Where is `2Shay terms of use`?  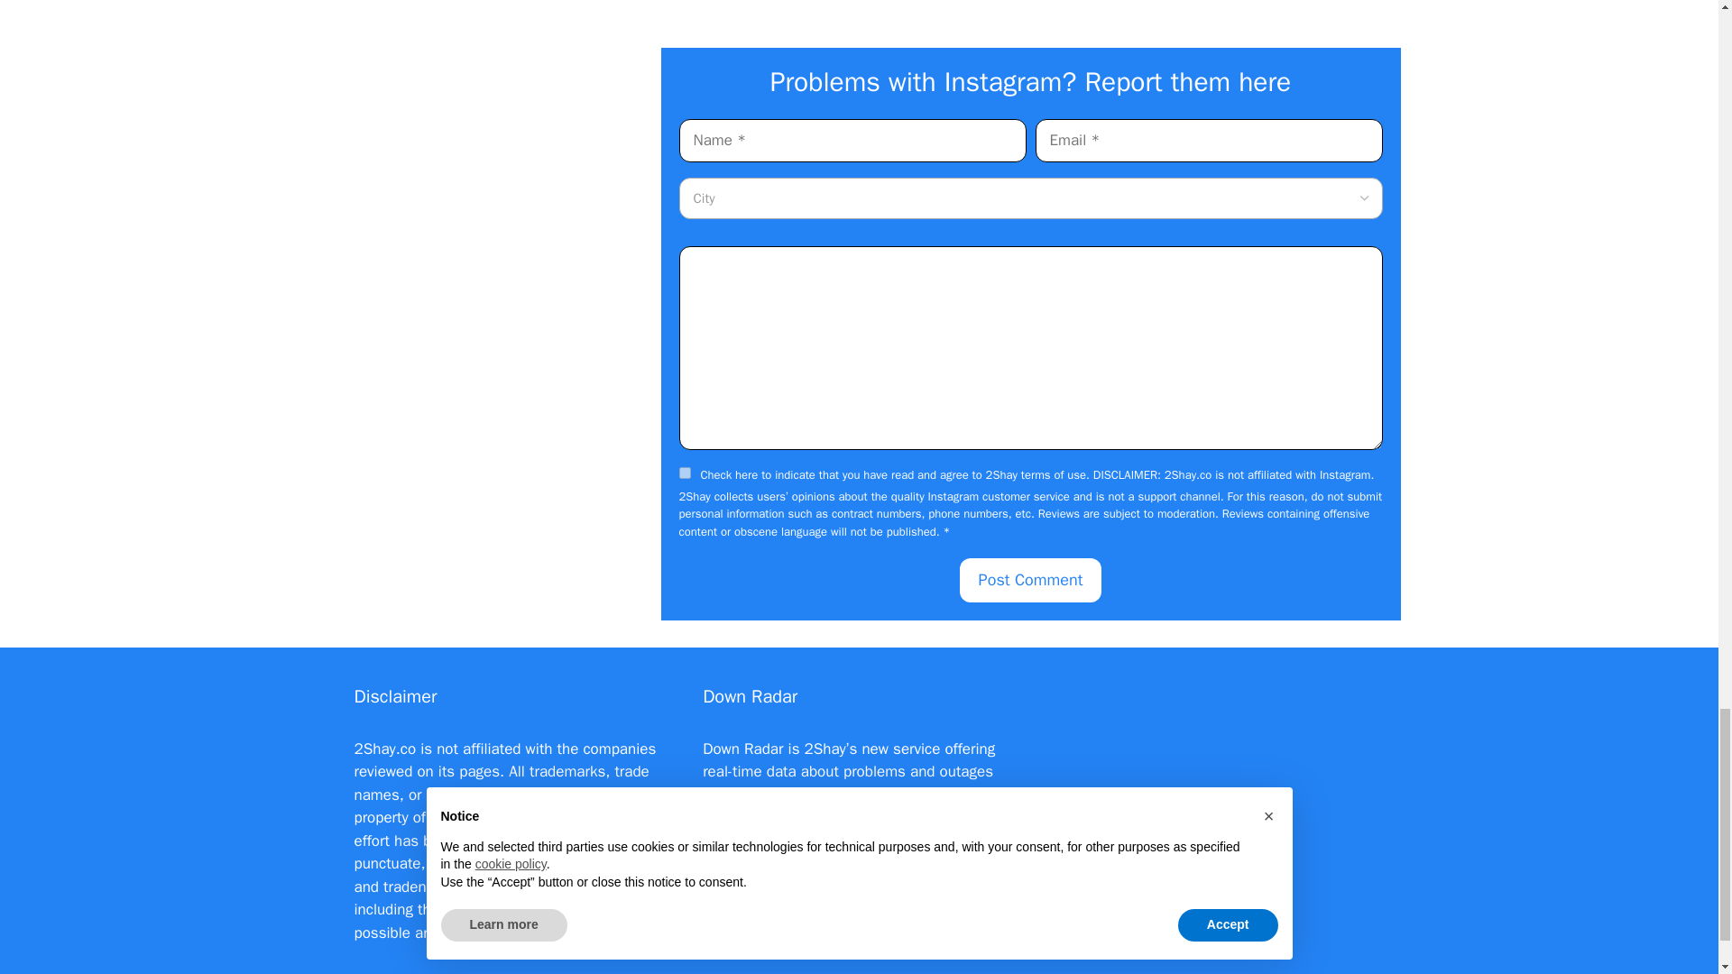
2Shay terms of use is located at coordinates (1036, 474).